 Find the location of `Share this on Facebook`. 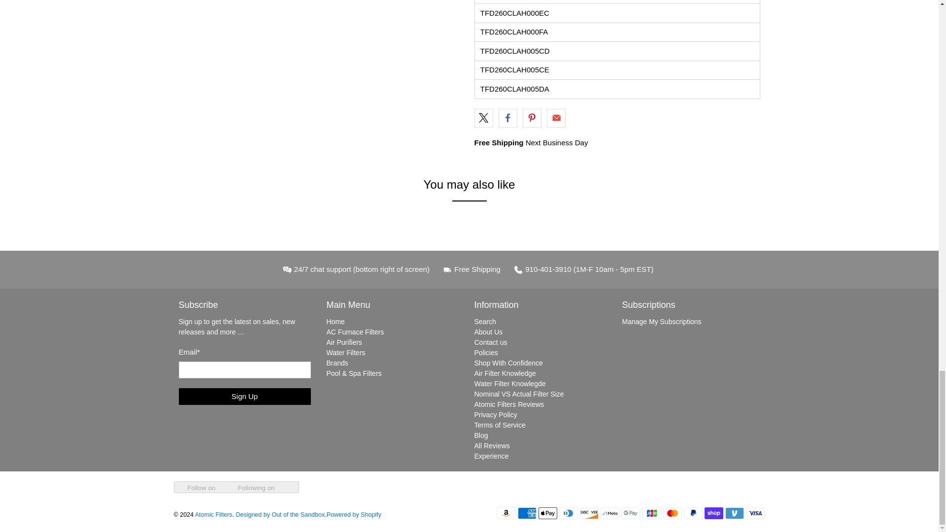

Share this on Facebook is located at coordinates (507, 118).